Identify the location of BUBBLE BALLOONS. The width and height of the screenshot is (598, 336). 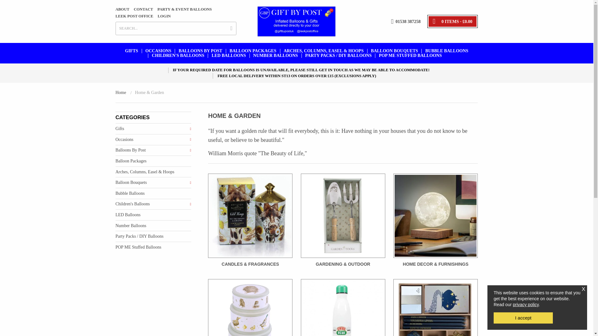
(447, 51).